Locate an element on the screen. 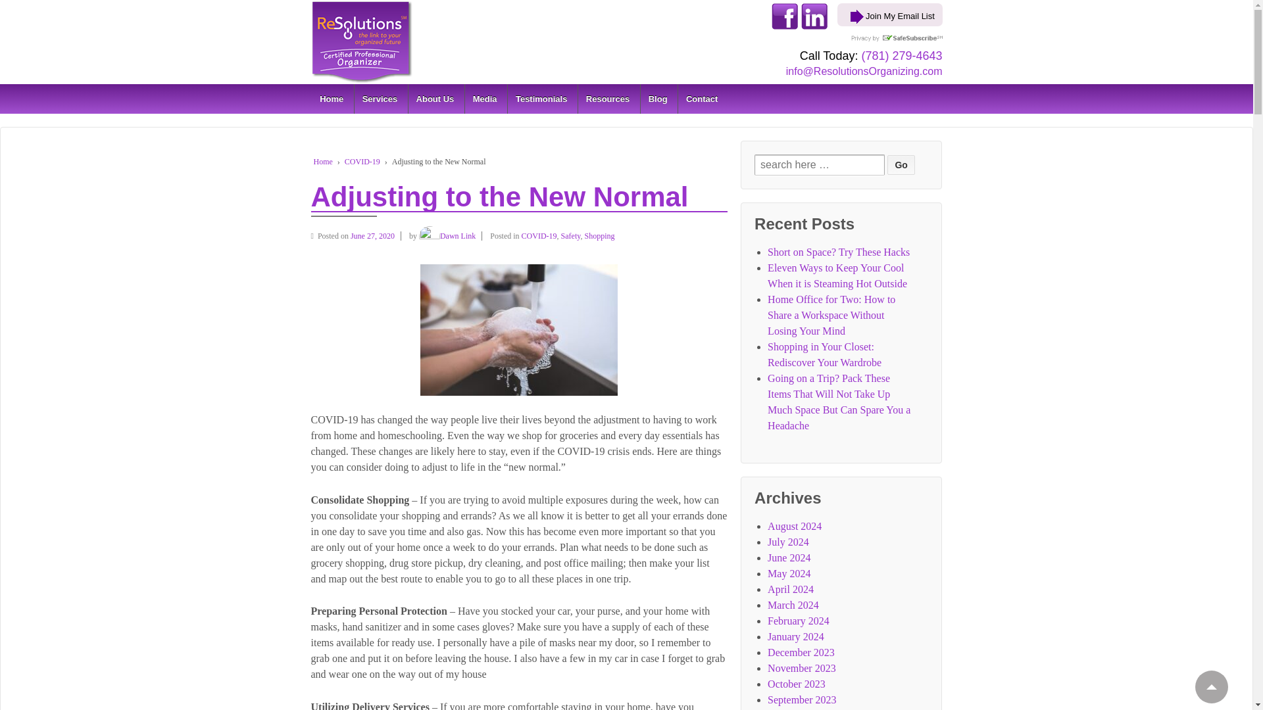 The image size is (1263, 710). Go is located at coordinates (901, 164).